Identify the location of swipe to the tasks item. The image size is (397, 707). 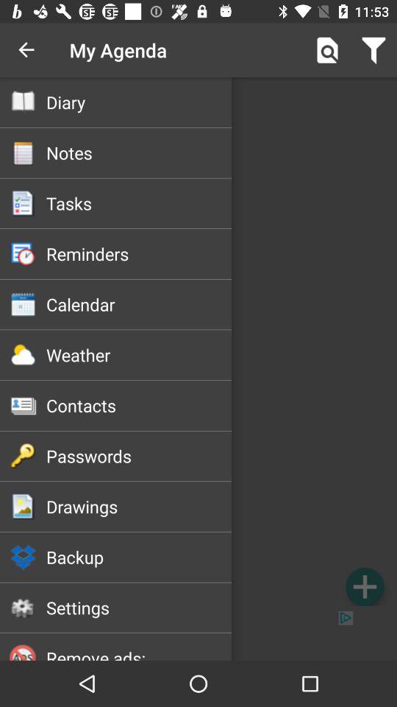
(138, 203).